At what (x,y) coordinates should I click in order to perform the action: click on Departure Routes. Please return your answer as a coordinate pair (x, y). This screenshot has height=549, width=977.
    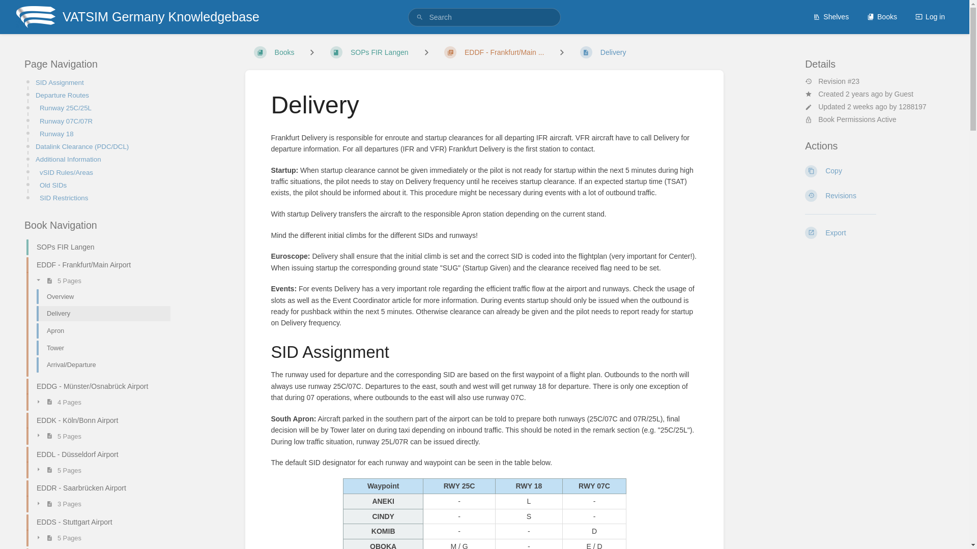
    Looking at the image, I should click on (100, 95).